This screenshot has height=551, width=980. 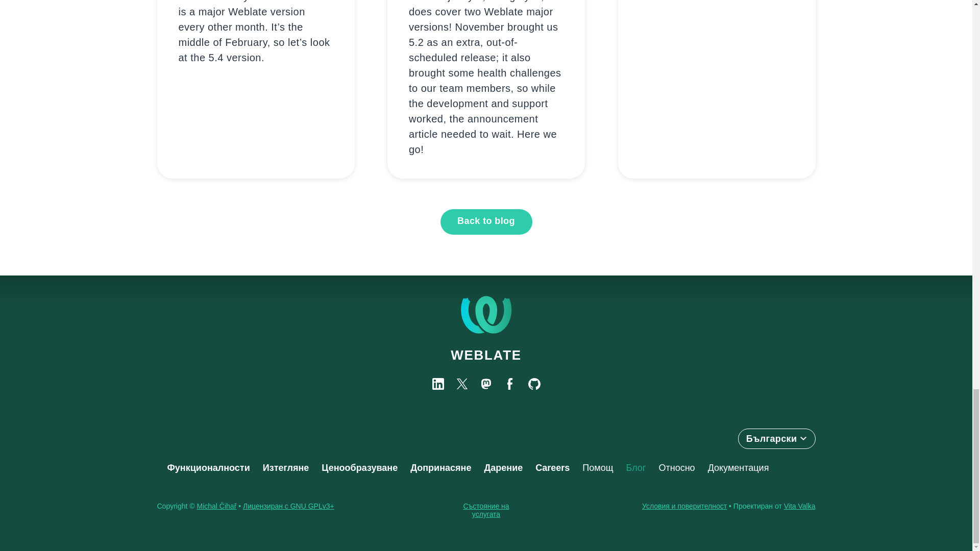 What do you see at coordinates (486, 384) in the screenshot?
I see `Mastodon` at bounding box center [486, 384].